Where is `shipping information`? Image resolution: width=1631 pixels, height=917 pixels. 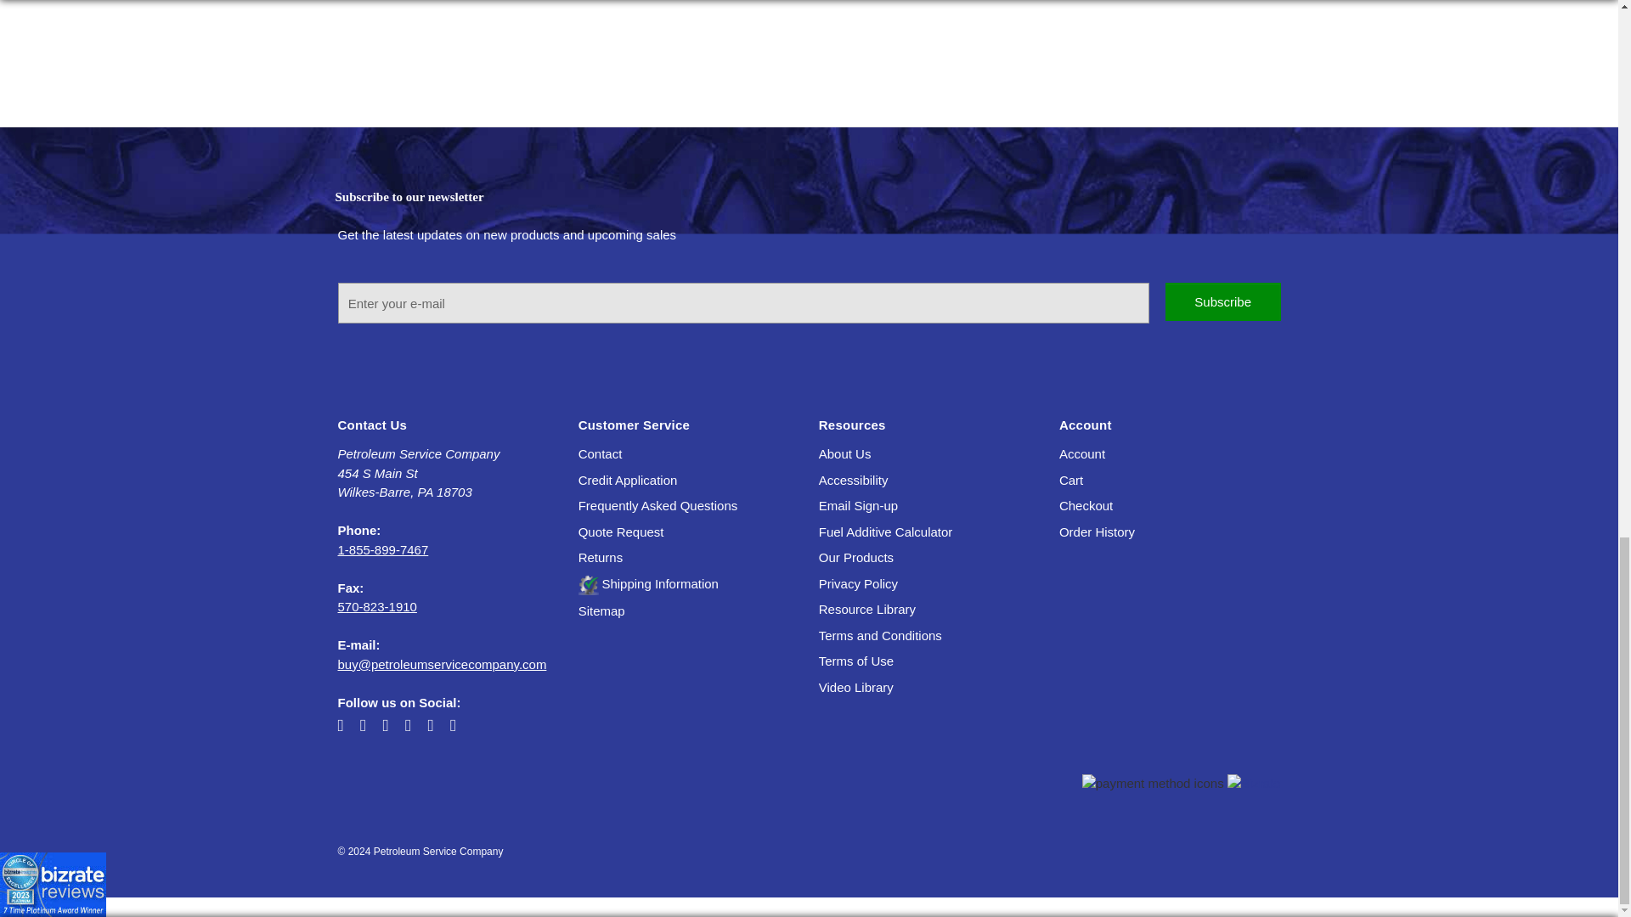
shipping information is located at coordinates (649, 583).